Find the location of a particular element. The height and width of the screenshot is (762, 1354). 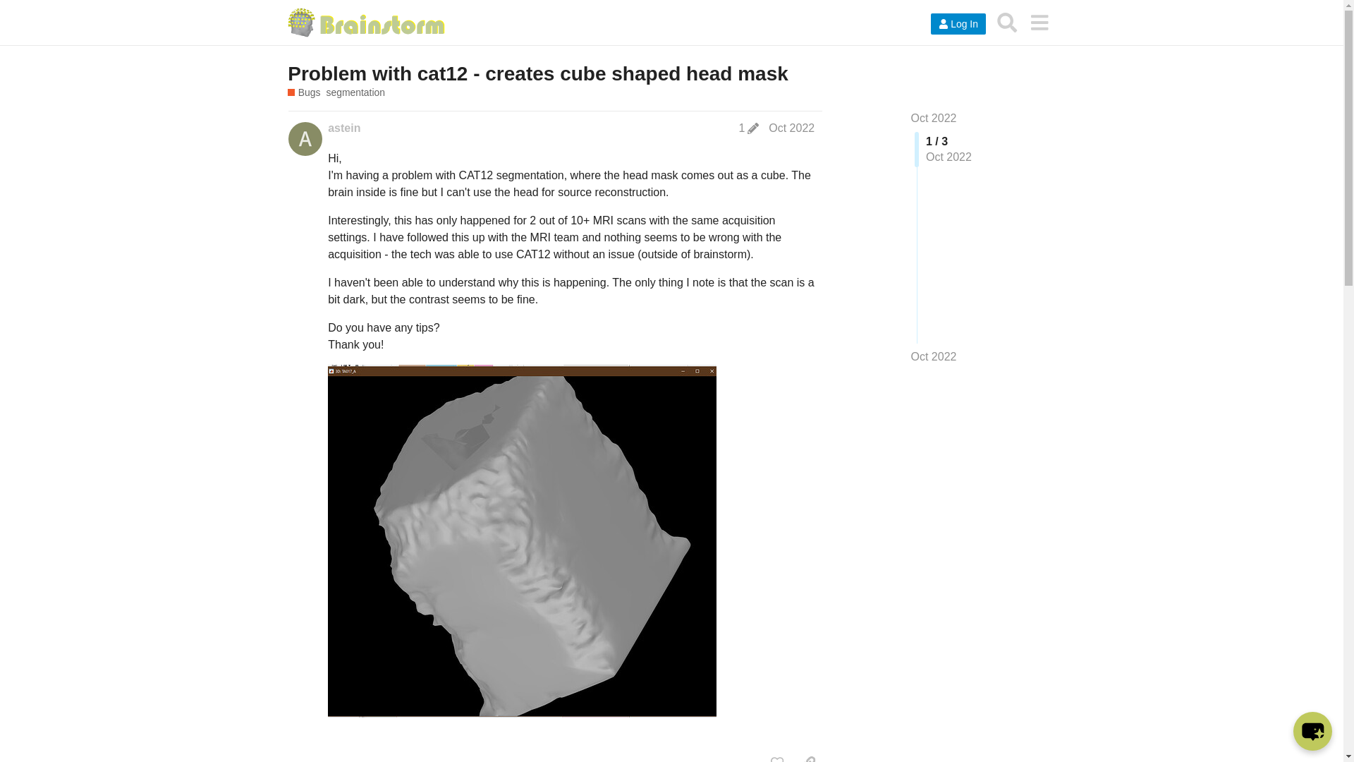

Bugs is located at coordinates (303, 93).